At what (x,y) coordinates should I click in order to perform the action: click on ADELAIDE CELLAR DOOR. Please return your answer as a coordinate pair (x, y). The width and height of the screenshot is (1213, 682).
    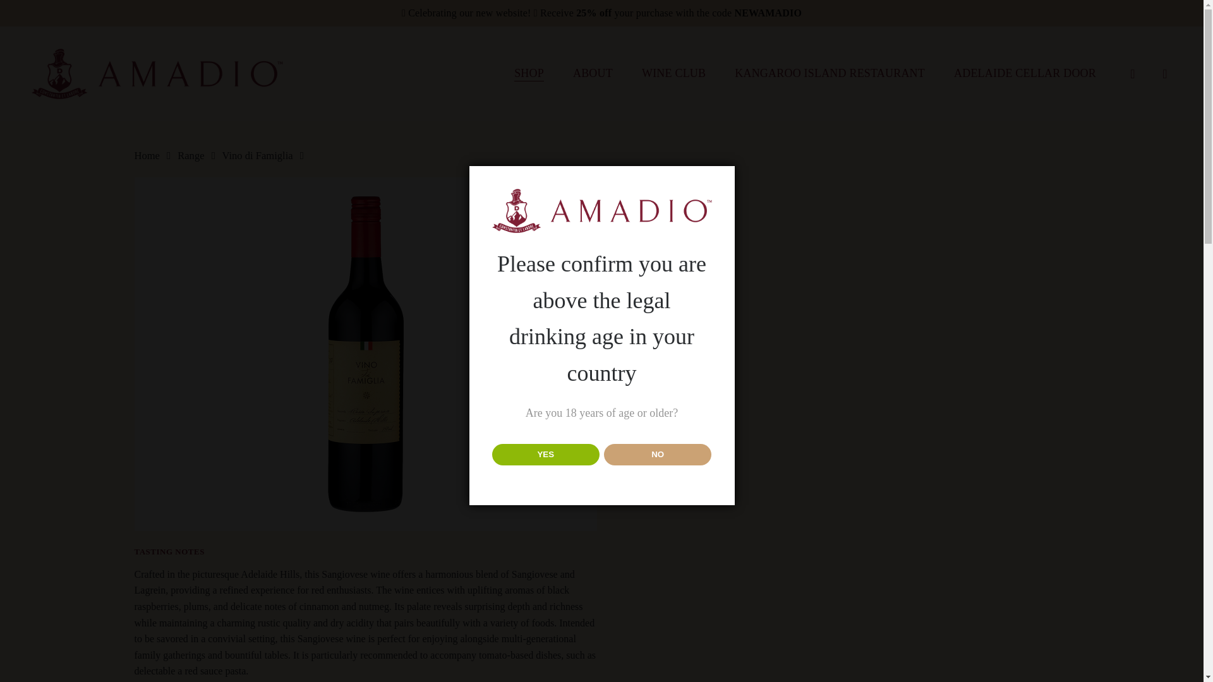
    Looking at the image, I should click on (1025, 73).